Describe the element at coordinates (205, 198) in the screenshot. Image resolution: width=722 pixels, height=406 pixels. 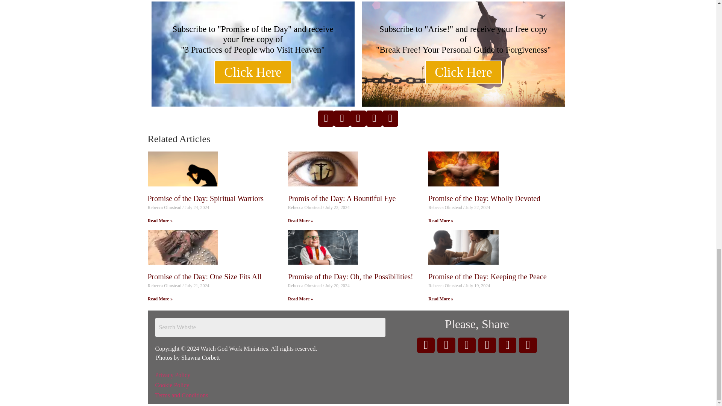
I see `Promise of the Day: Spiritual Warriors` at that location.